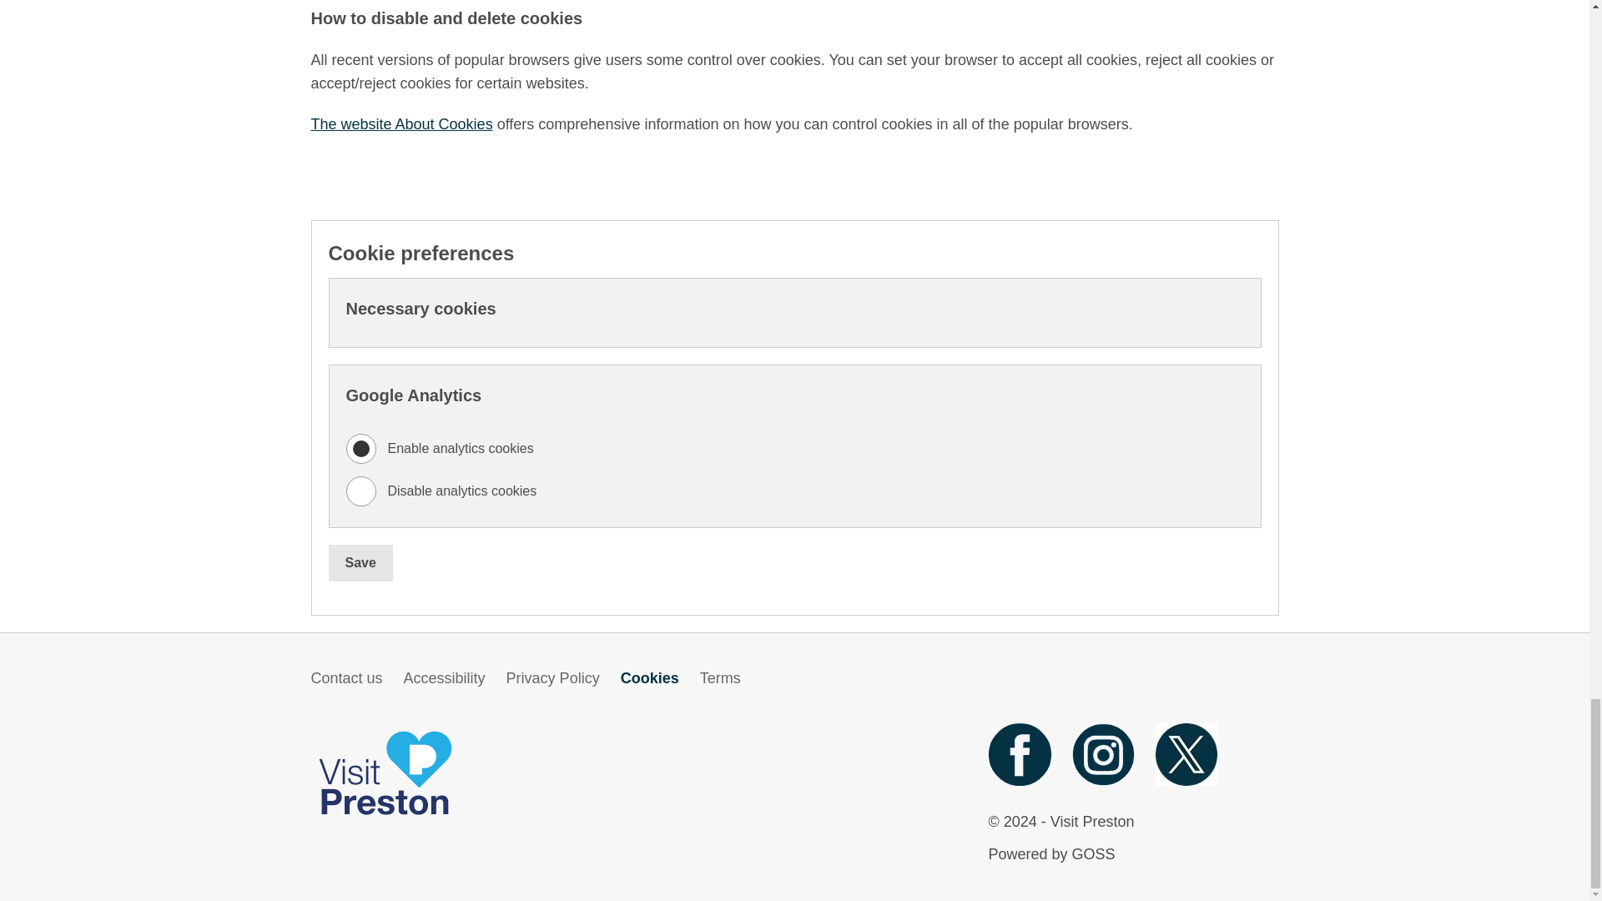 The image size is (1602, 901). What do you see at coordinates (346, 677) in the screenshot?
I see `Contact us` at bounding box center [346, 677].